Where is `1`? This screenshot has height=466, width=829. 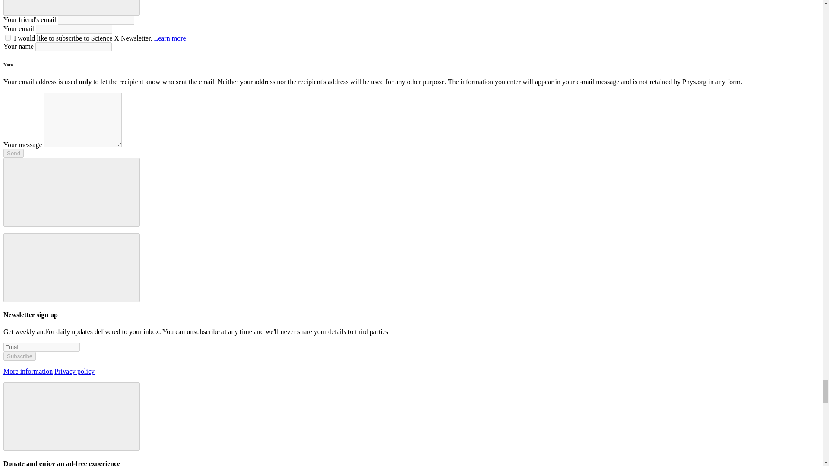 1 is located at coordinates (8, 38).